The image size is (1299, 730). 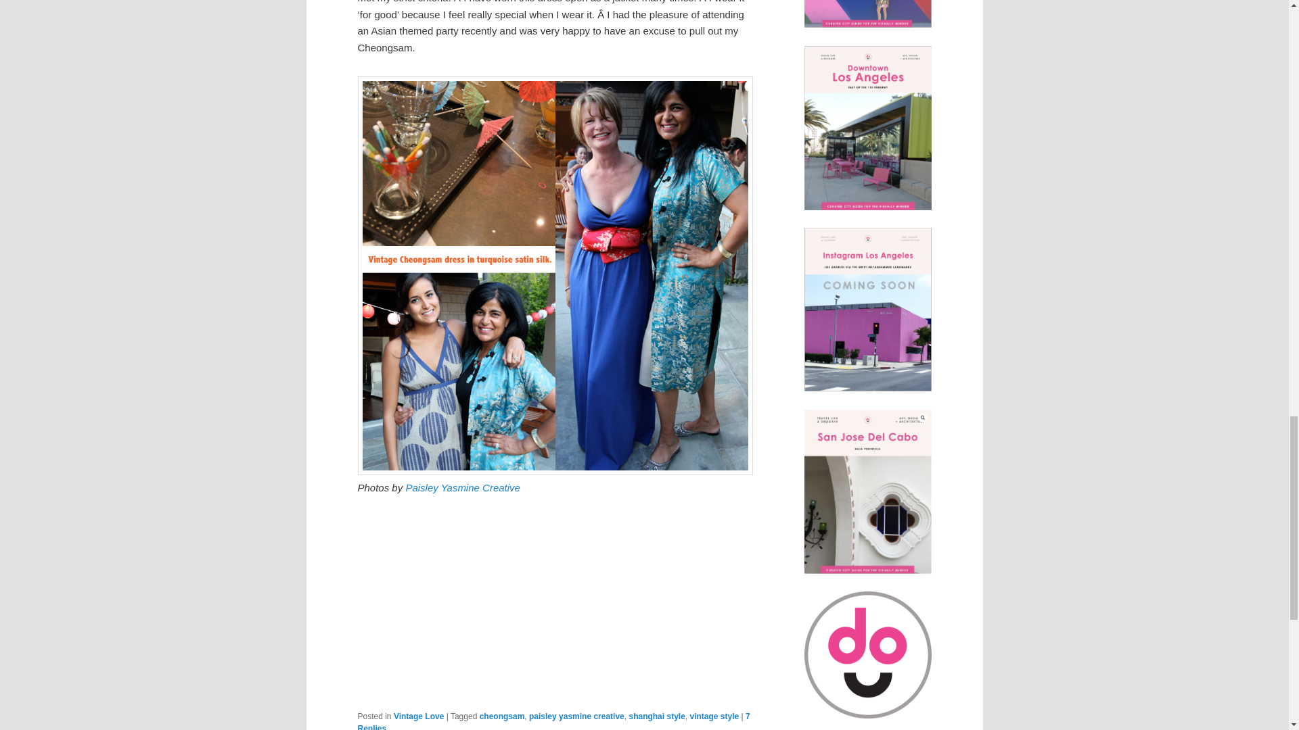 I want to click on Vintage Love, so click(x=418, y=716).